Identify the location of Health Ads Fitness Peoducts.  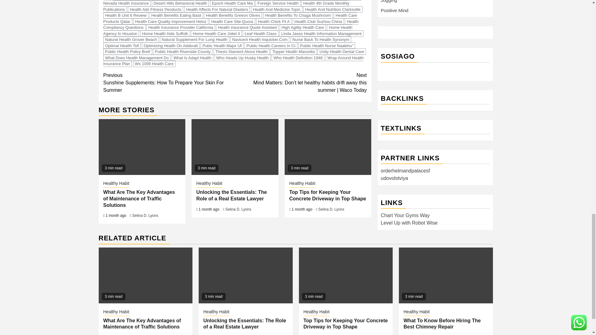
(155, 9).